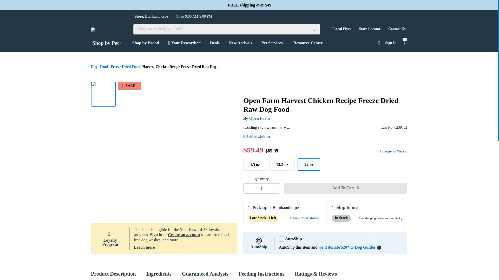  Describe the element at coordinates (281, 239) in the screenshot. I see `on` at that location.